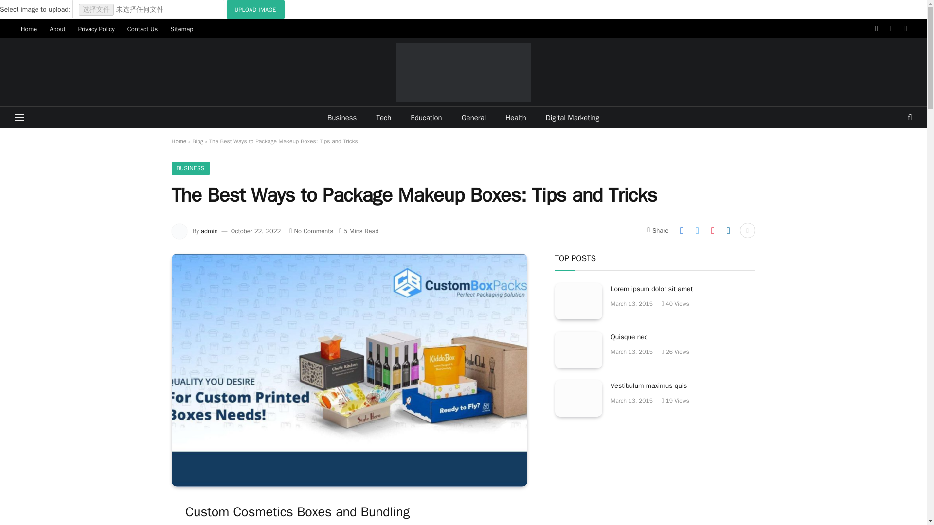  I want to click on Share on Pinterest, so click(712, 230).